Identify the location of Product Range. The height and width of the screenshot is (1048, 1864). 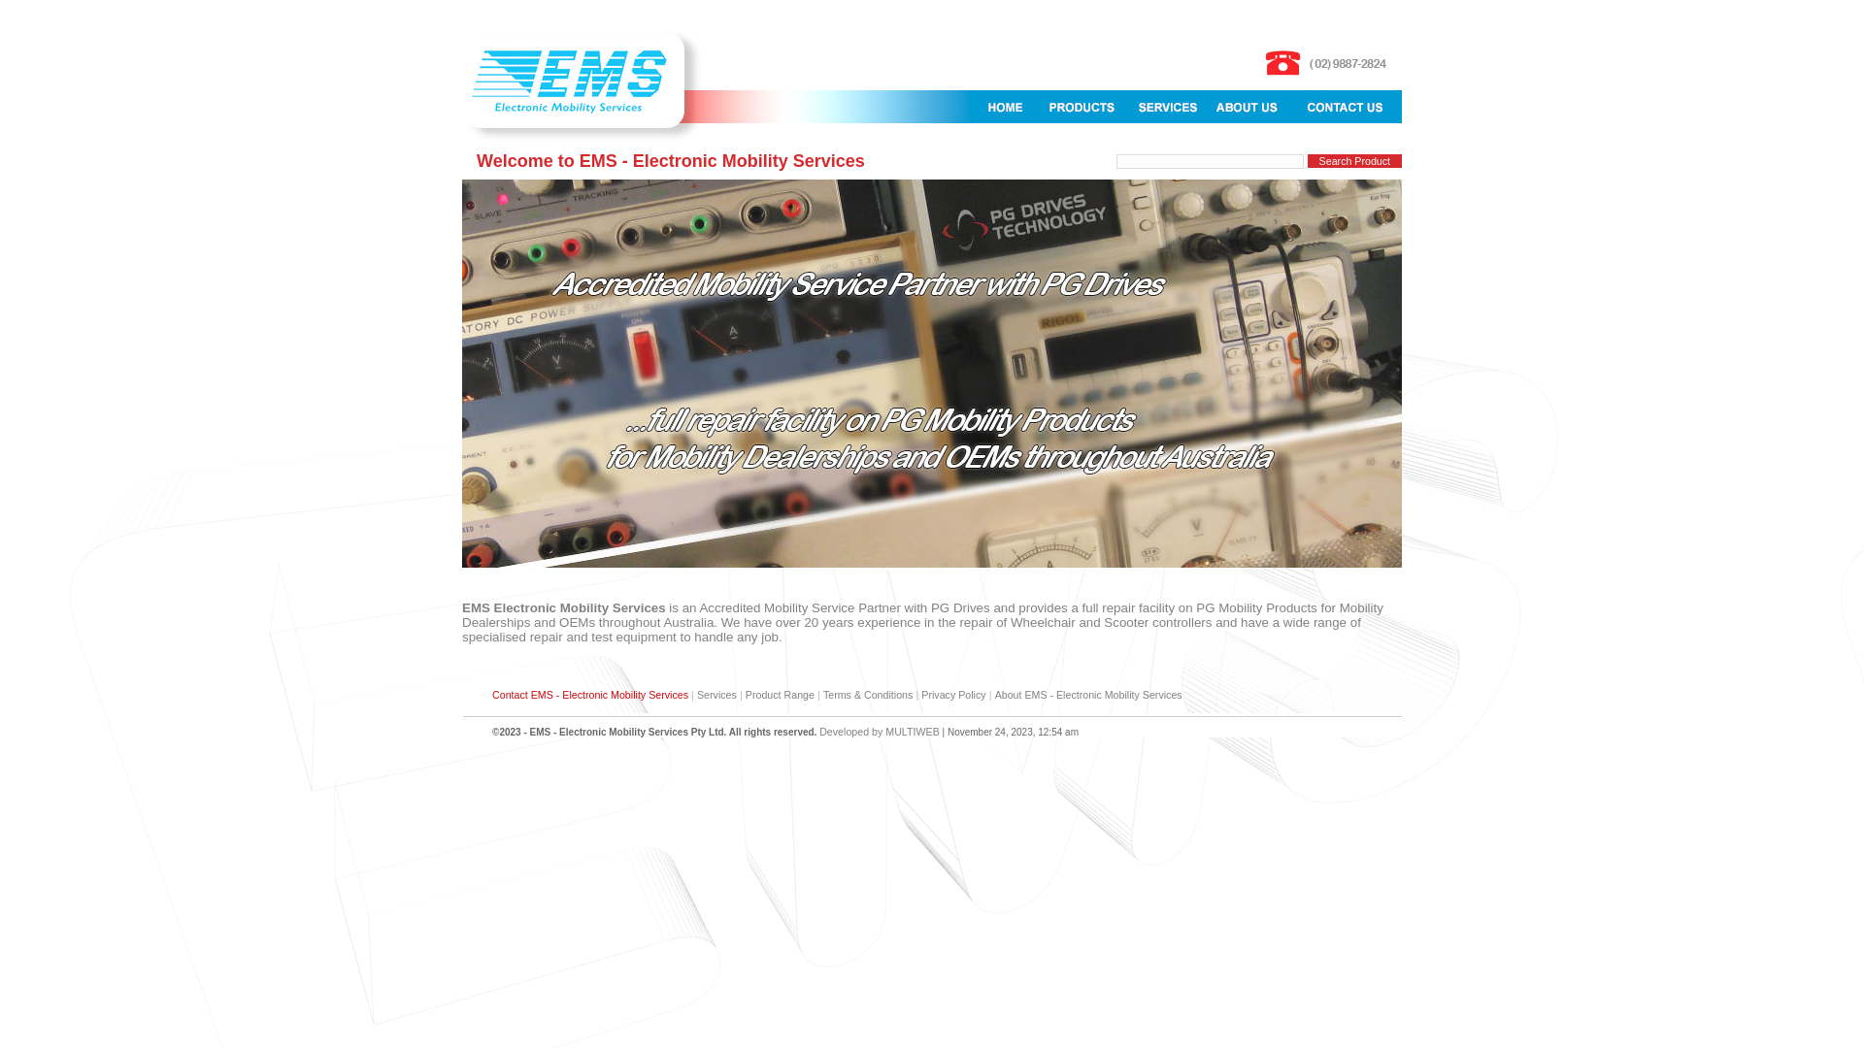
(781, 695).